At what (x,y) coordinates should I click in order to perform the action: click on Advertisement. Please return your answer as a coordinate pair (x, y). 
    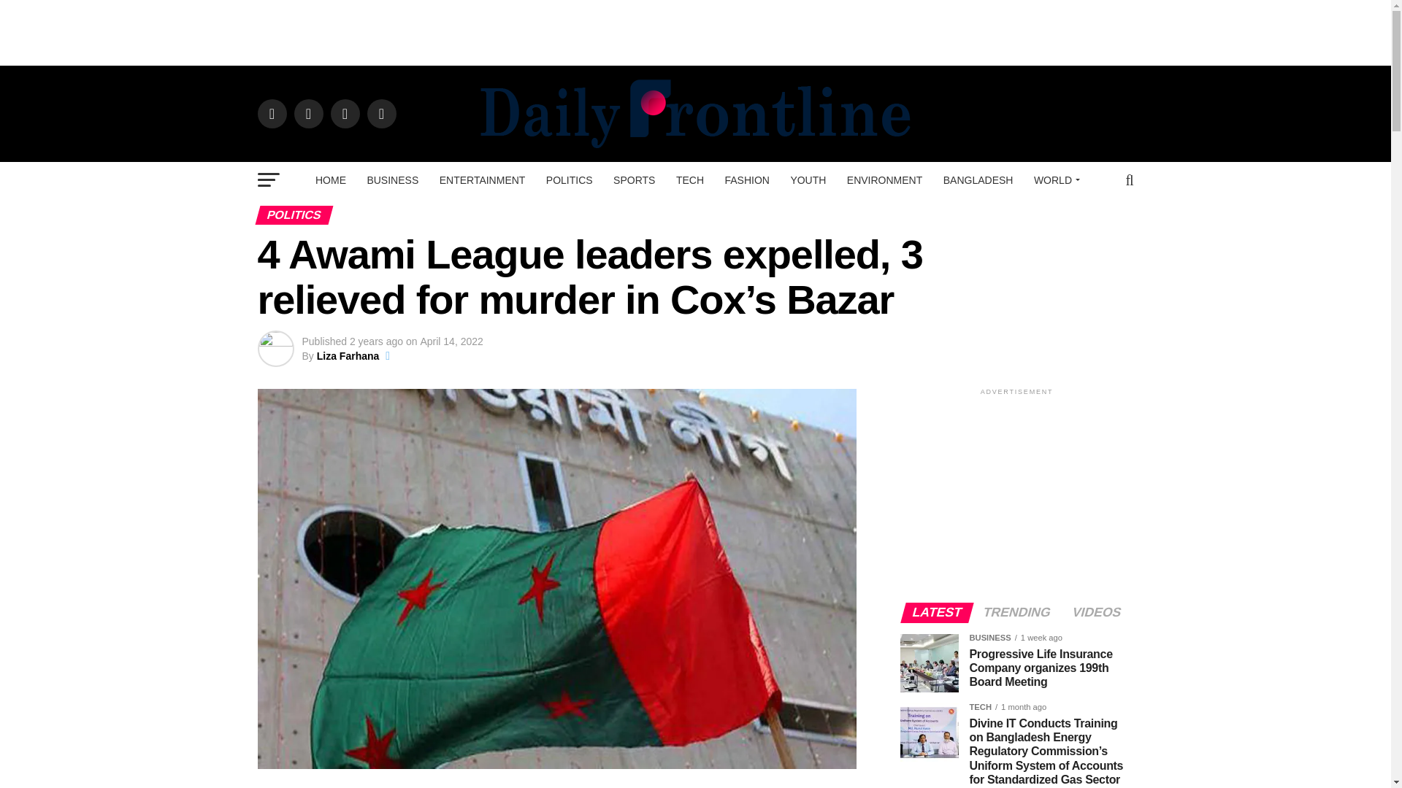
    Looking at the image, I should click on (696, 32).